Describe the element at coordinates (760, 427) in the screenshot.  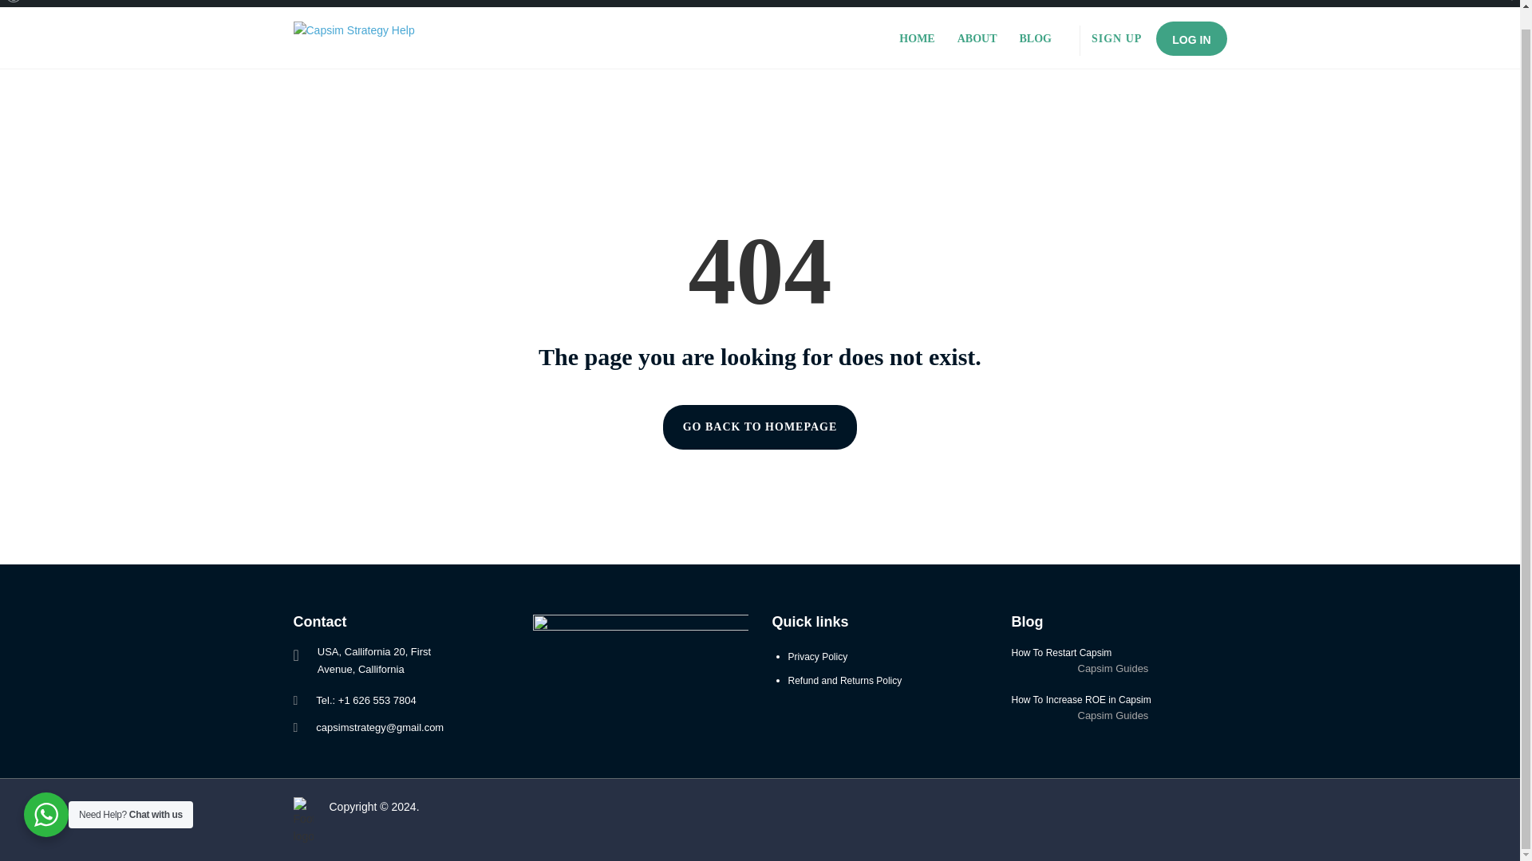
I see `GO BACK TO HOMEPAGE` at that location.